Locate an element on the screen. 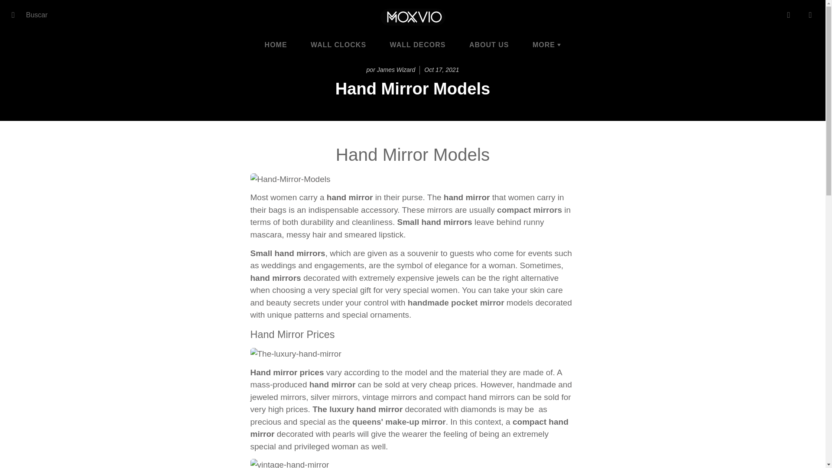 This screenshot has width=832, height=468. My account is located at coordinates (789, 15).